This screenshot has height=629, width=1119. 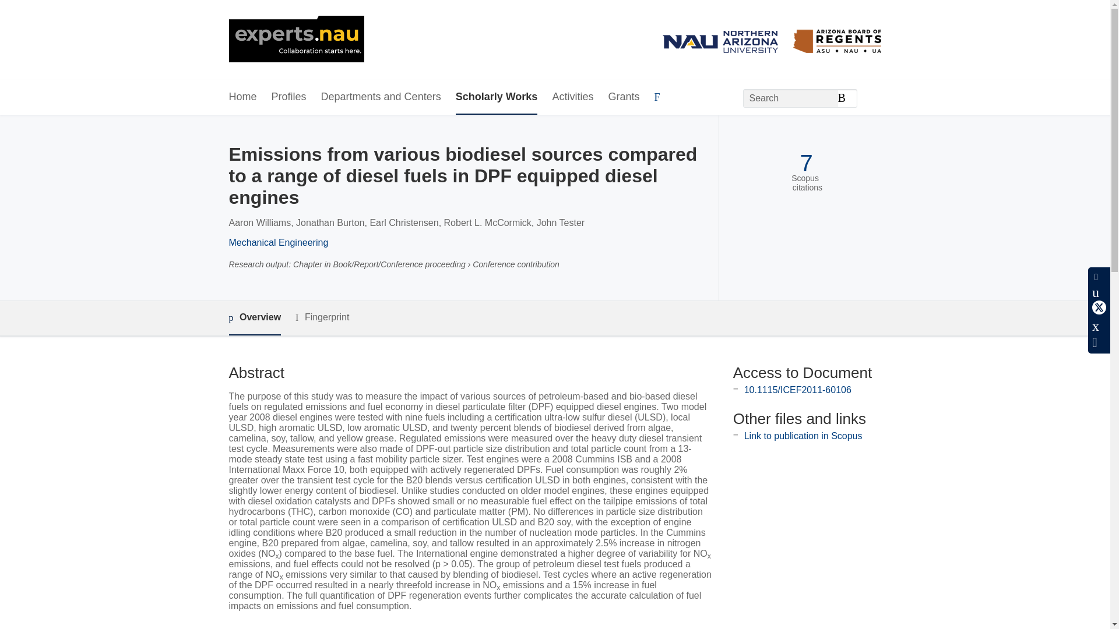 What do you see at coordinates (322, 317) in the screenshot?
I see `Fingerprint` at bounding box center [322, 317].